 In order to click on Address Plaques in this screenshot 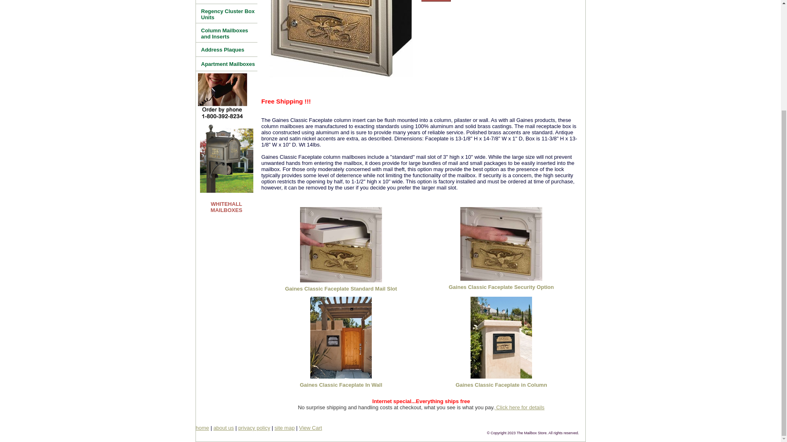, I will do `click(226, 50)`.